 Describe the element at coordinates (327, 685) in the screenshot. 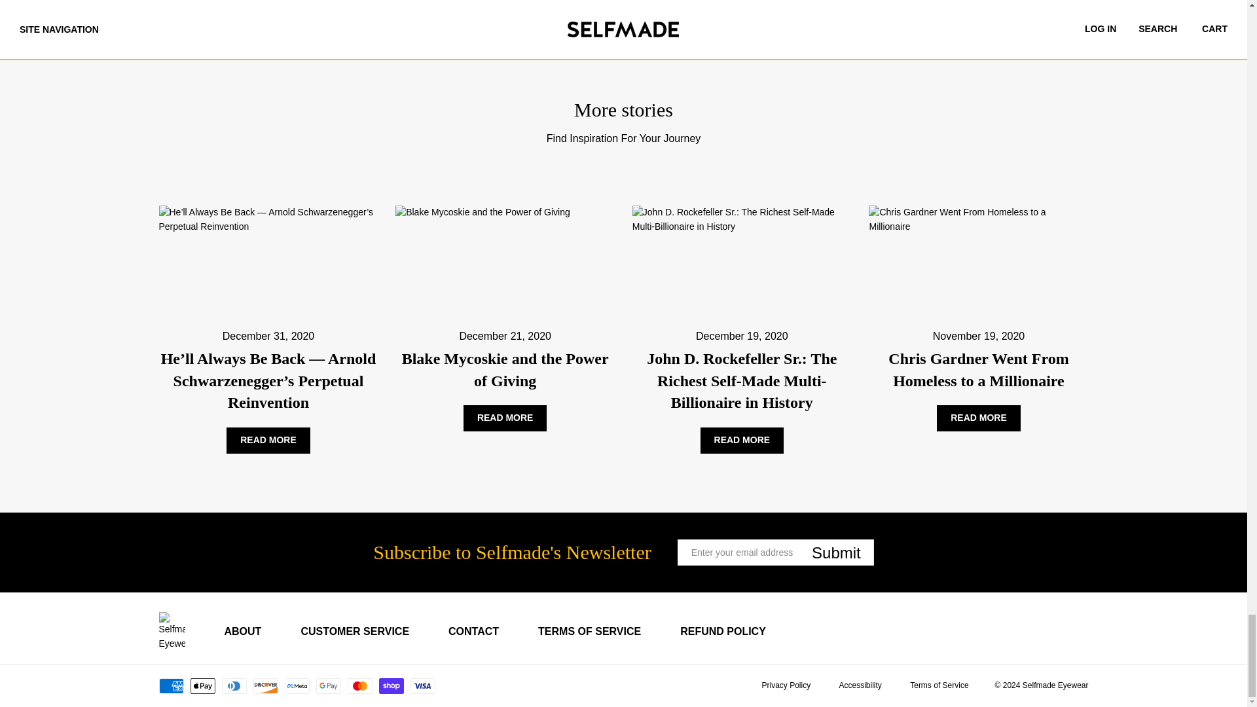

I see `Google Pay` at that location.